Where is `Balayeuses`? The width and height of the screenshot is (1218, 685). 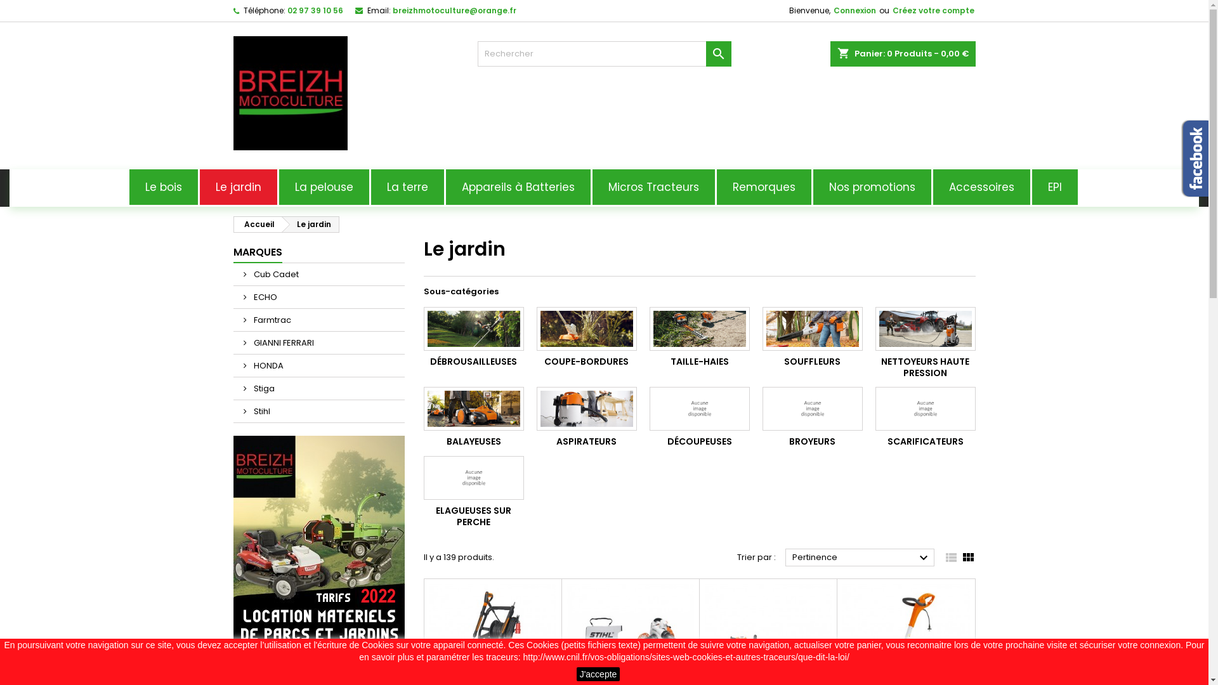 Balayeuses is located at coordinates (474, 408).